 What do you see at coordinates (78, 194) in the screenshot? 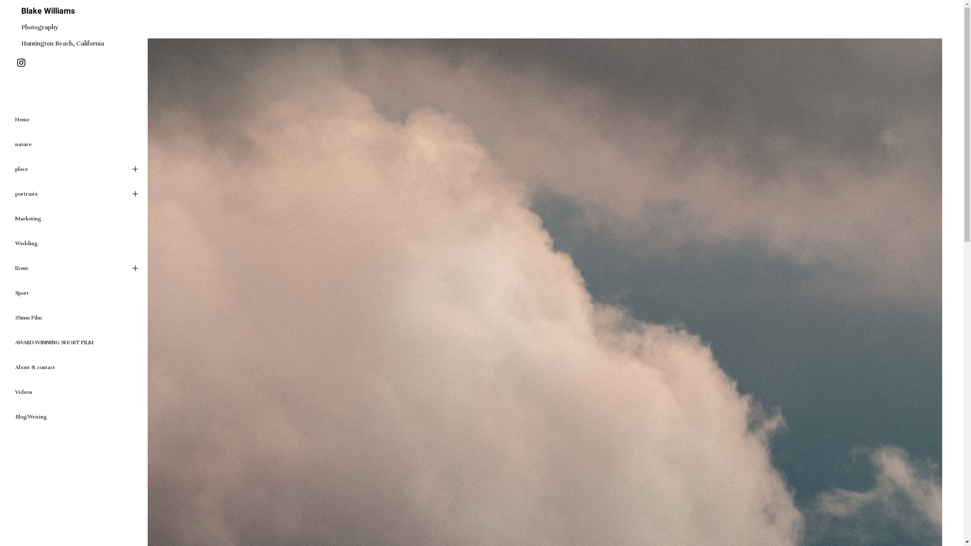
I see `portraits` at bounding box center [78, 194].